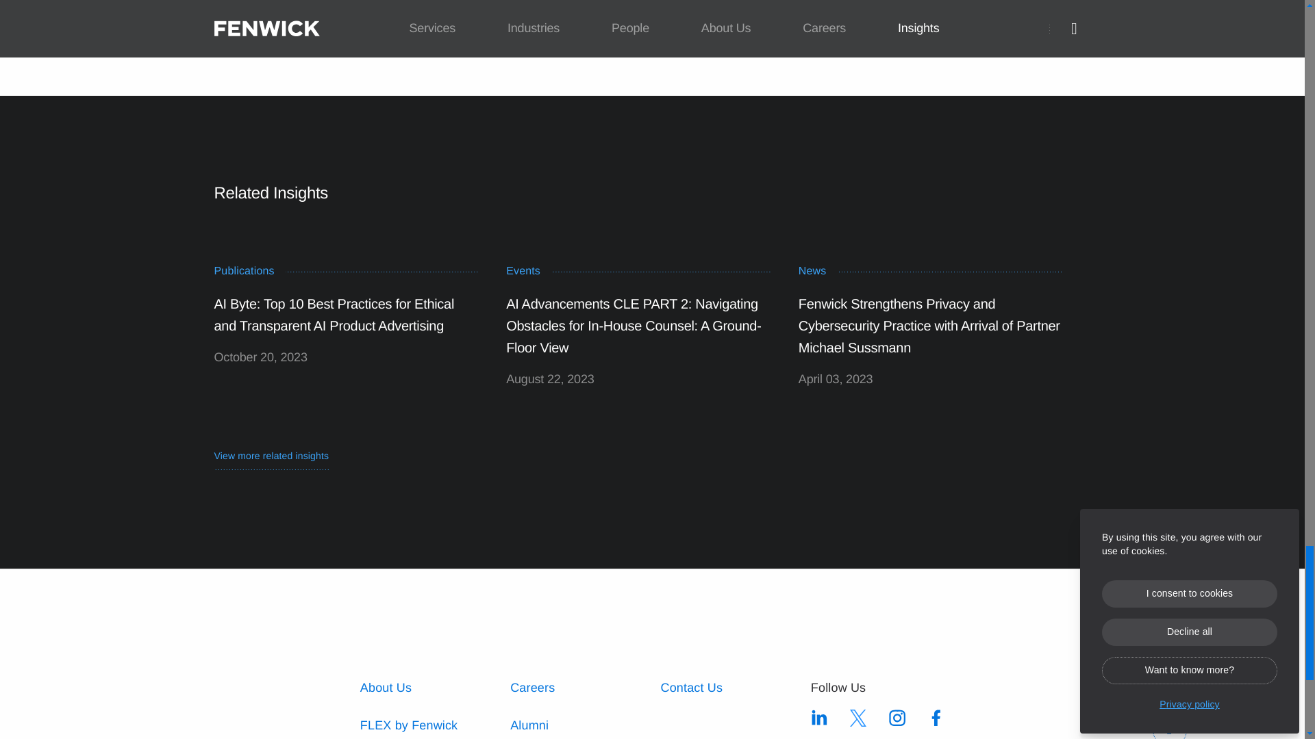 This screenshot has width=1315, height=739. What do you see at coordinates (690, 687) in the screenshot?
I see `Contact Us` at bounding box center [690, 687].